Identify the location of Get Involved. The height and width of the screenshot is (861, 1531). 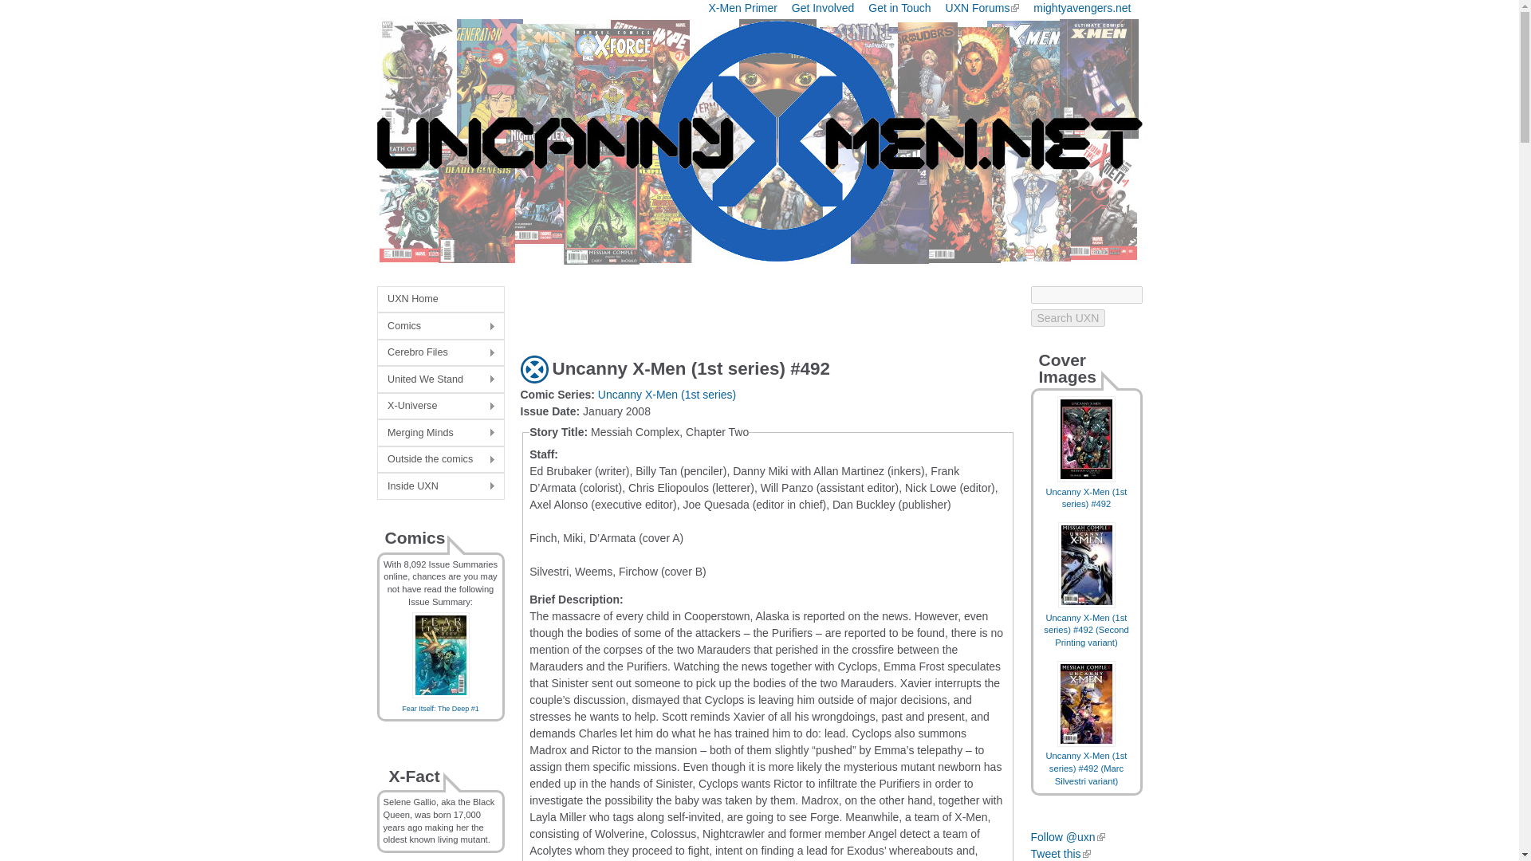
(823, 8).